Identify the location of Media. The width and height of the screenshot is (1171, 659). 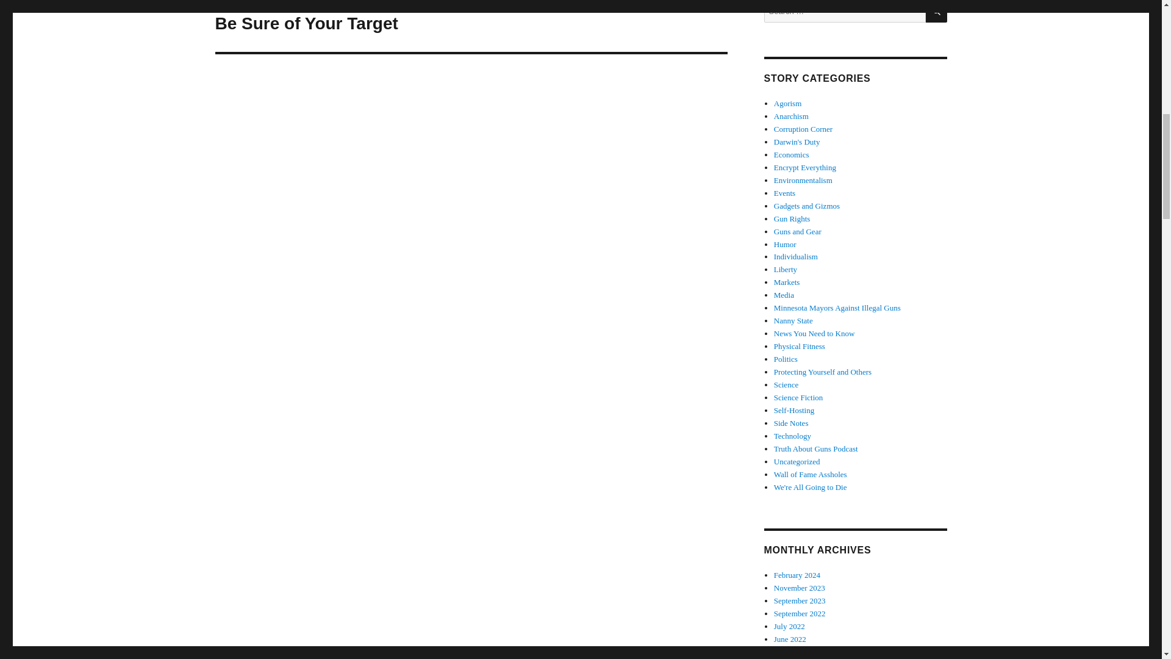
(803, 129).